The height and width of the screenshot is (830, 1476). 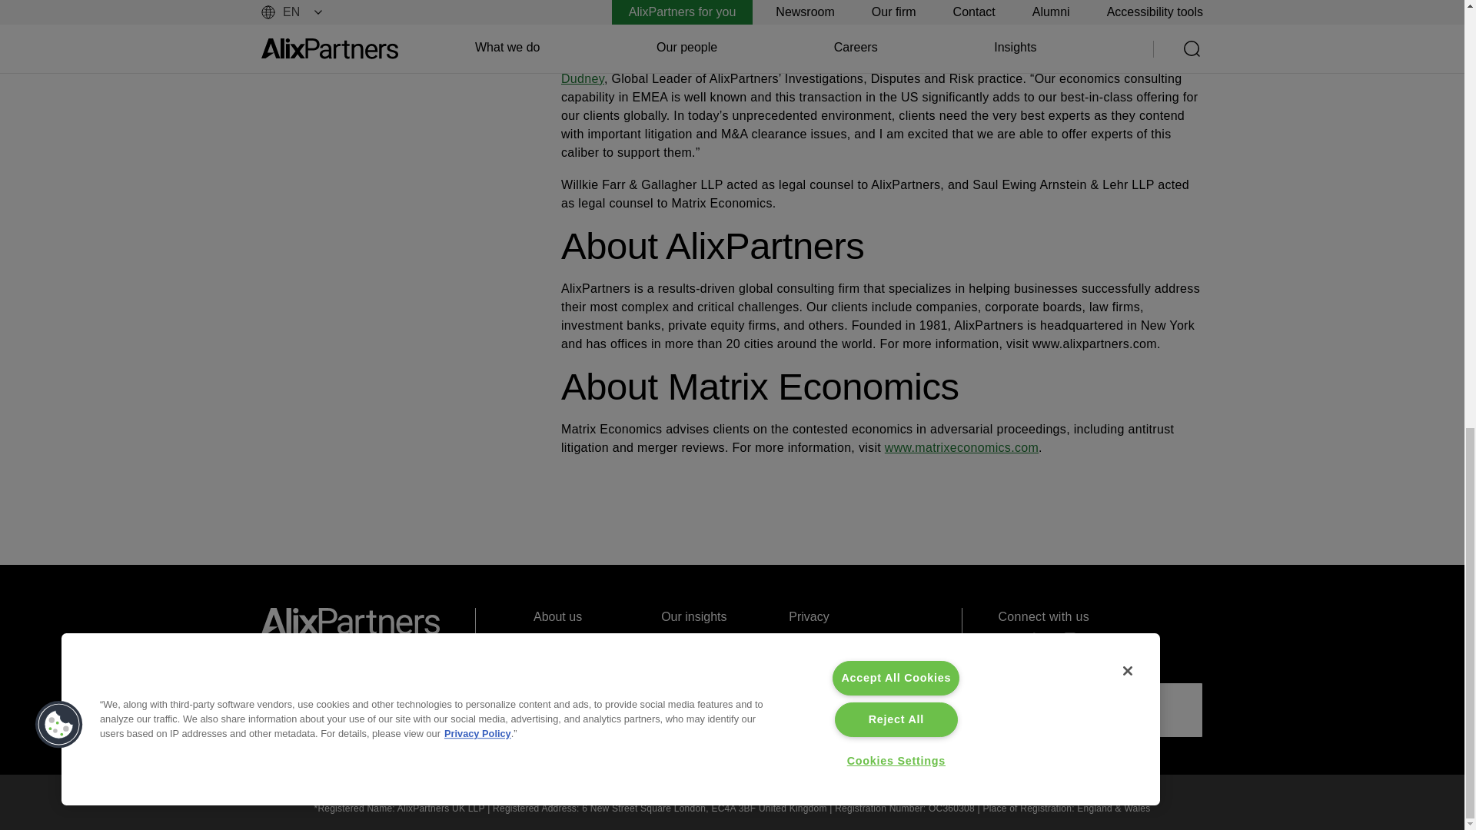 What do you see at coordinates (590, 666) in the screenshot?
I see `What we do` at bounding box center [590, 666].